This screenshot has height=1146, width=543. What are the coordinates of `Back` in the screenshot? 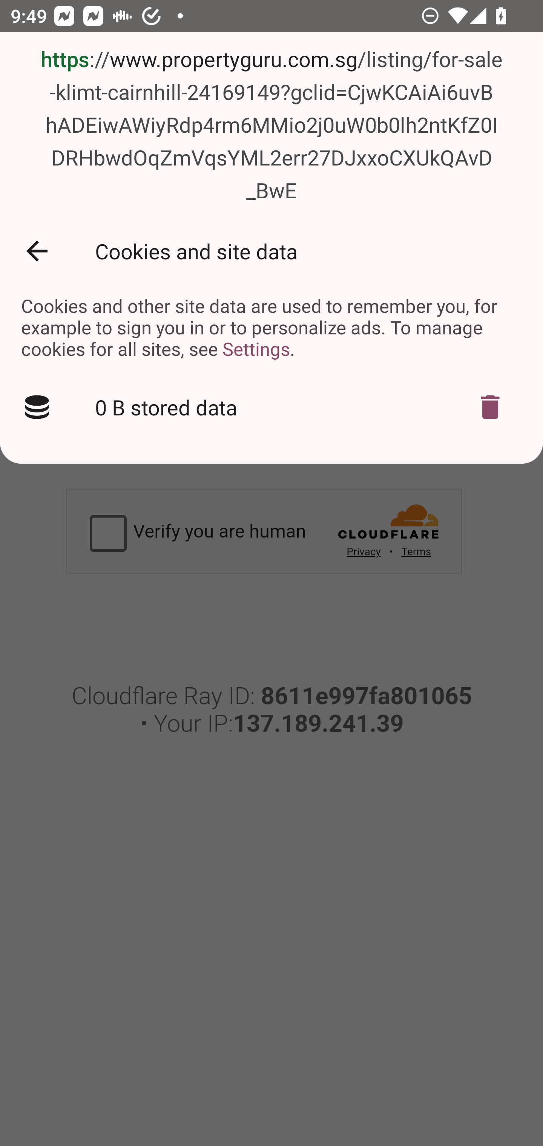 It's located at (37, 251).